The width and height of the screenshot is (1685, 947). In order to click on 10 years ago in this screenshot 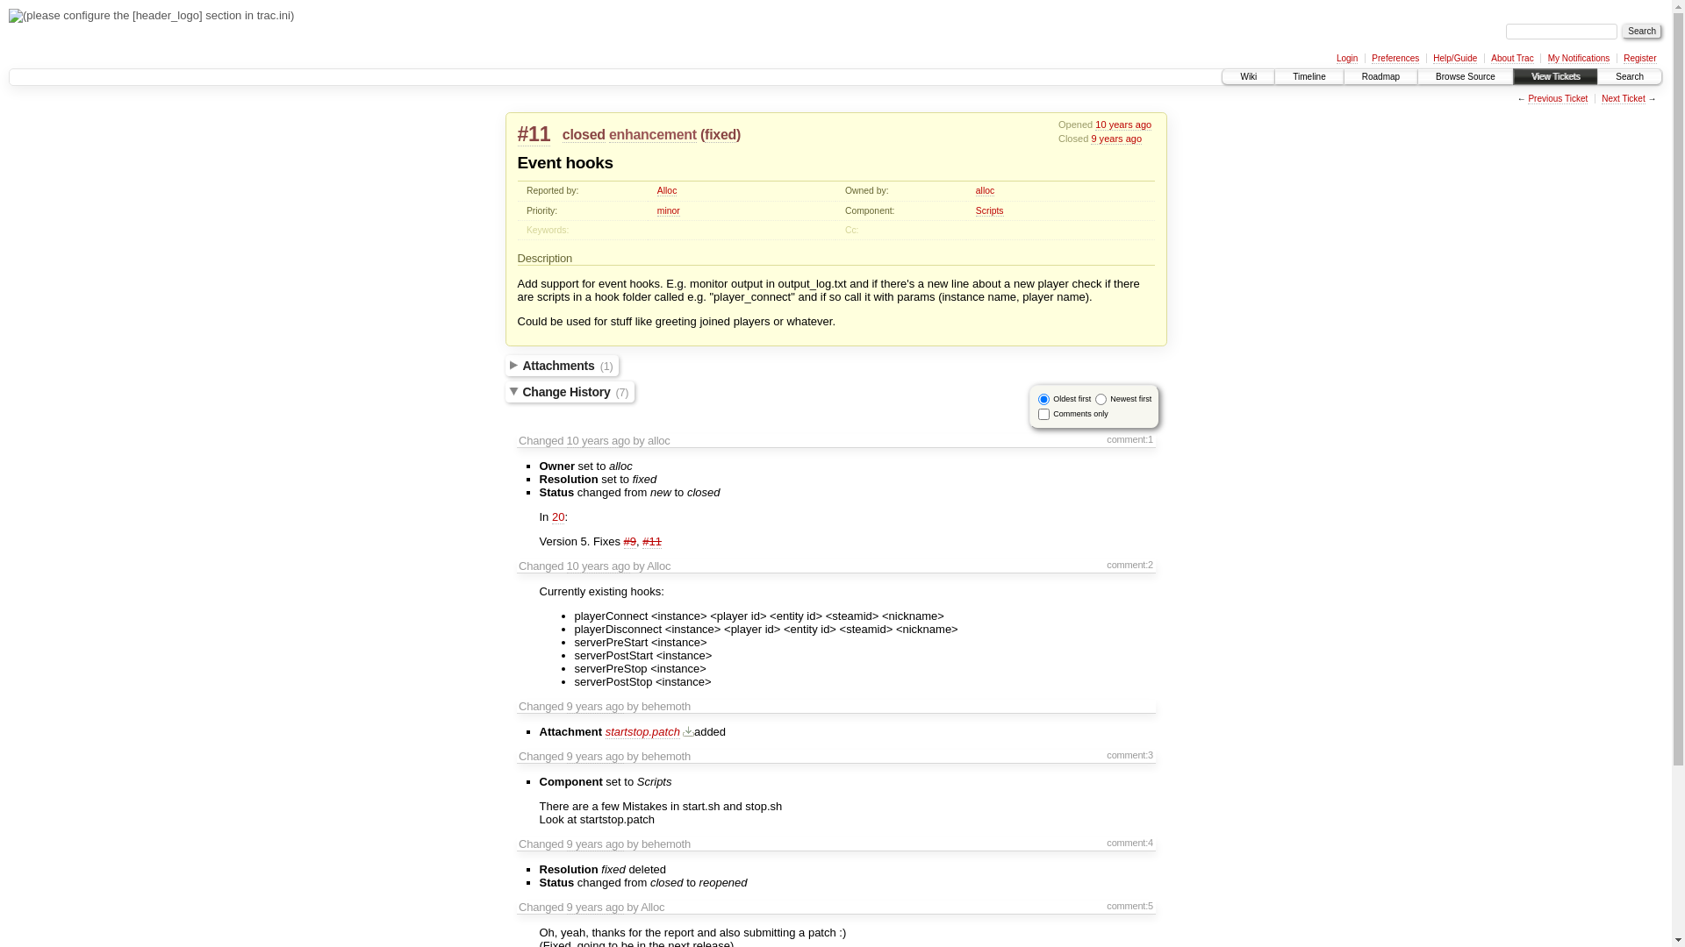, I will do `click(599, 441)`.